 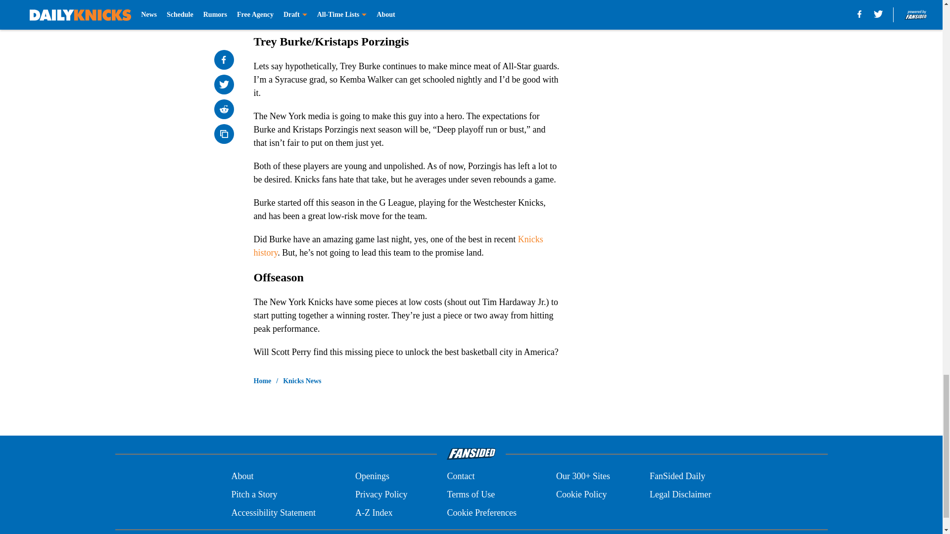 What do you see at coordinates (372, 477) in the screenshot?
I see `Openings` at bounding box center [372, 477].